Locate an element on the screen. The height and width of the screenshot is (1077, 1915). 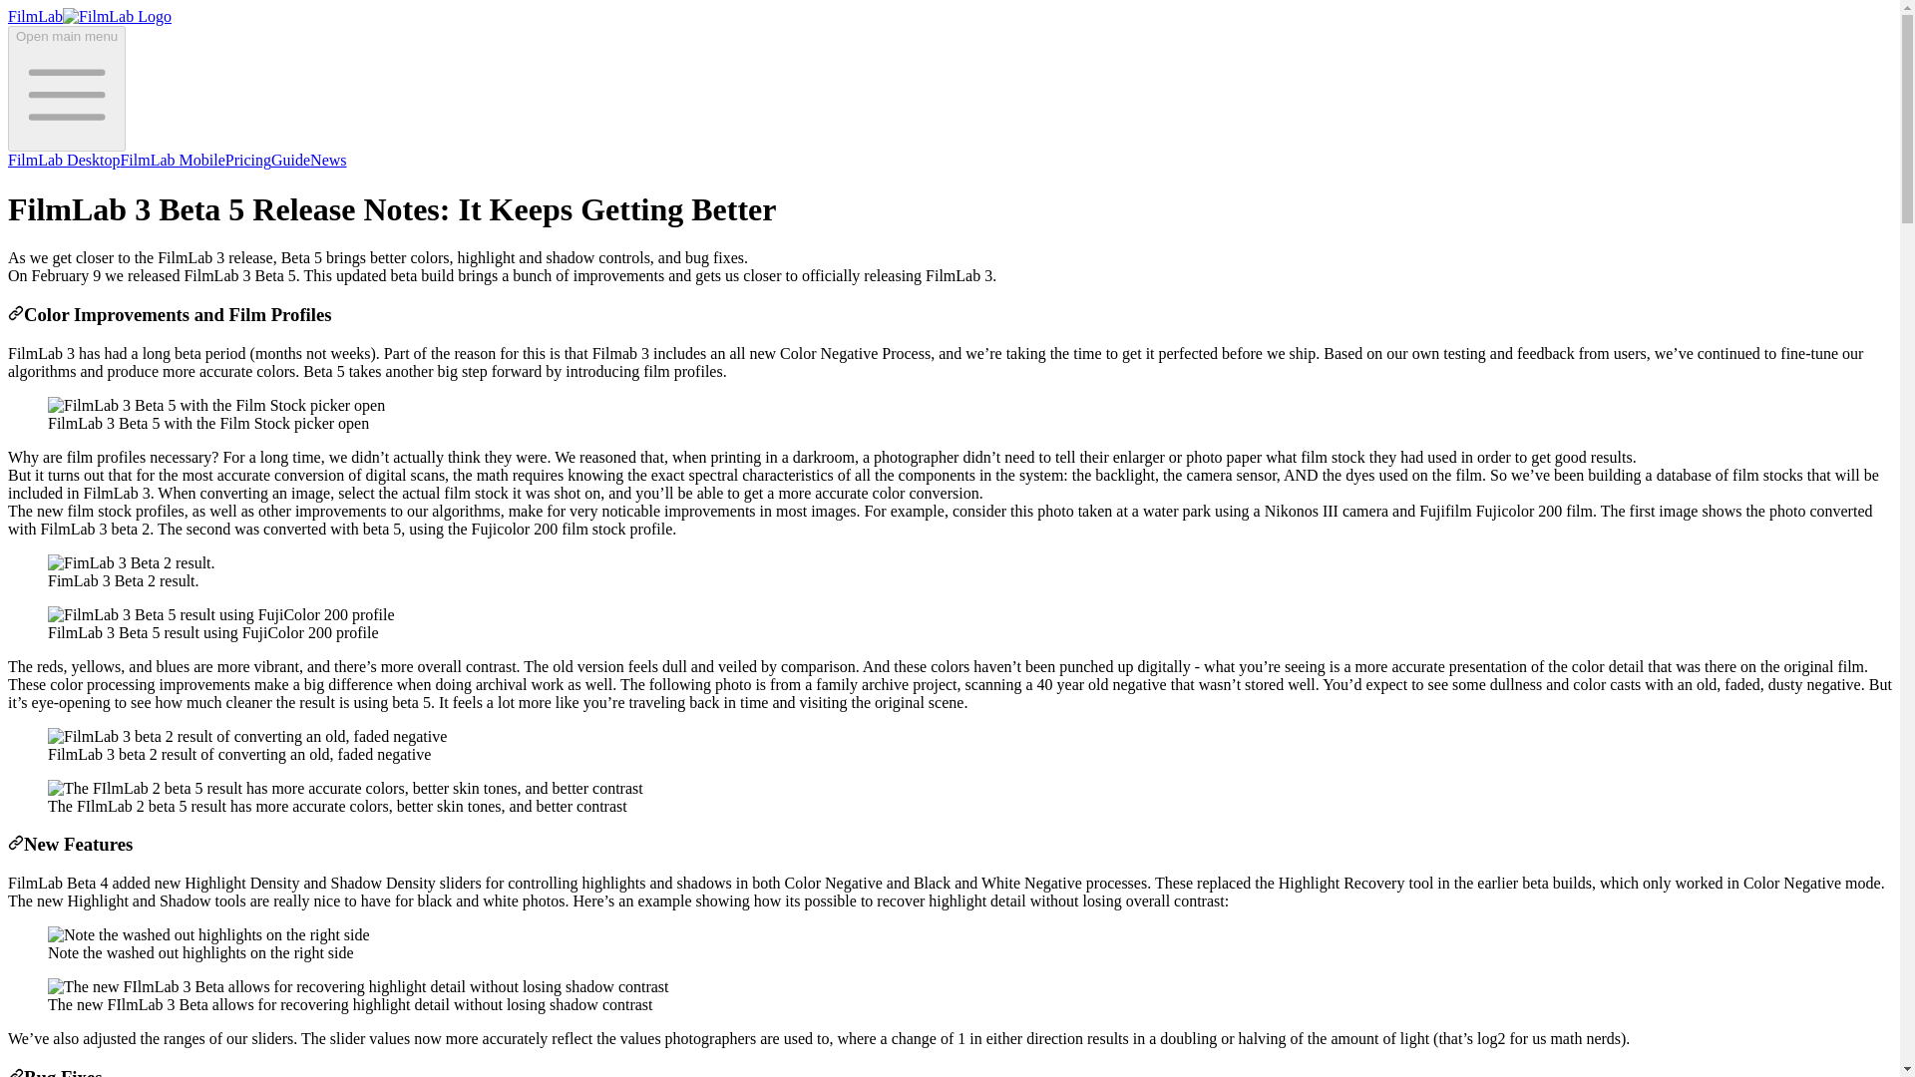
Bug Fixes is located at coordinates (15, 1072).